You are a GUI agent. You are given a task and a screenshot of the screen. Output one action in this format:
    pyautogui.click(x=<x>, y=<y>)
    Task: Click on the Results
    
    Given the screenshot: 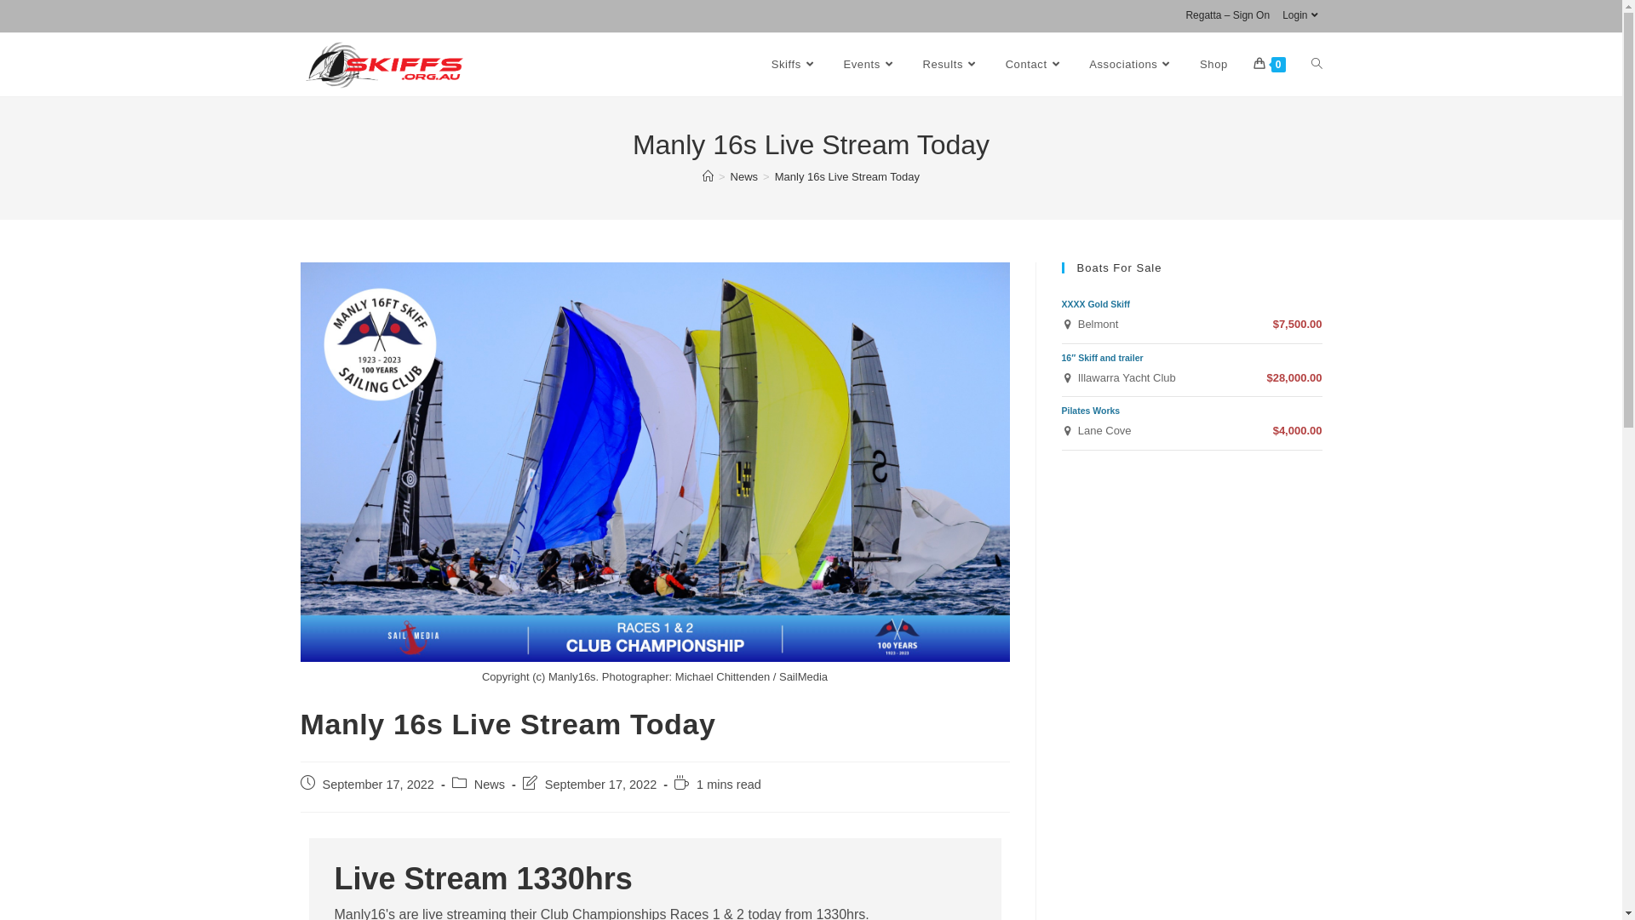 What is the action you would take?
    pyautogui.click(x=950, y=65)
    